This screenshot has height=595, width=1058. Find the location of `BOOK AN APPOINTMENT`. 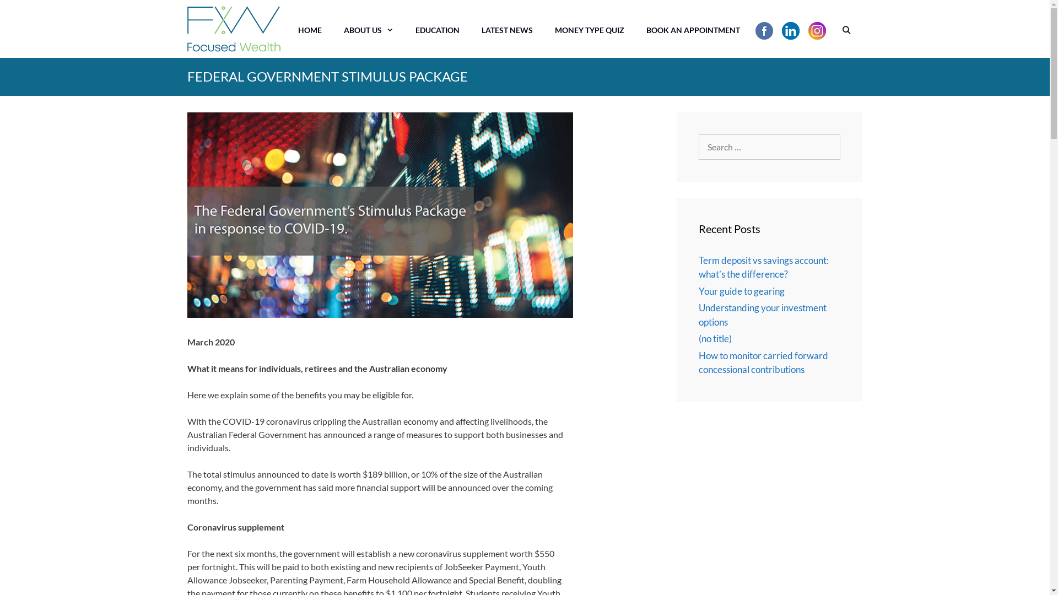

BOOK AN APPOINTMENT is located at coordinates (693, 30).